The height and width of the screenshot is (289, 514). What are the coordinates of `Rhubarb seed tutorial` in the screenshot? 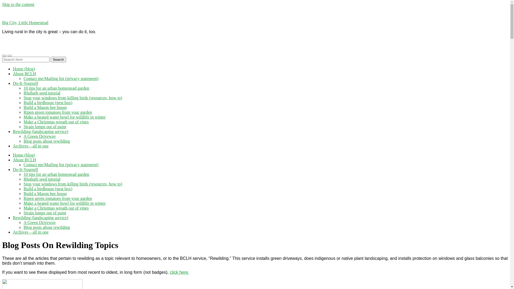 It's located at (42, 179).